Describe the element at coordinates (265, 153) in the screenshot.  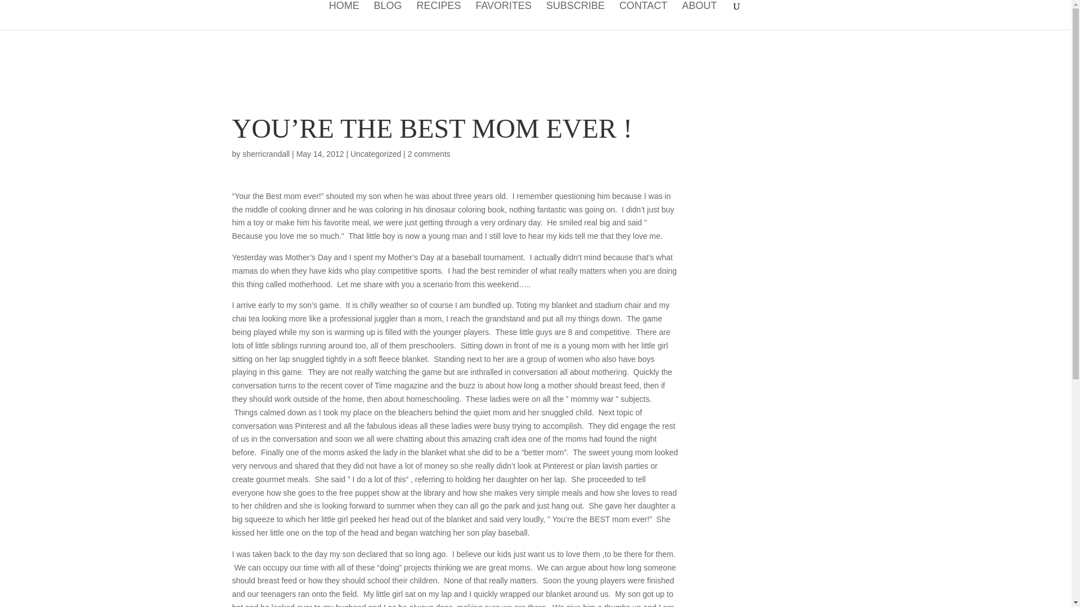
I see `Posts by sherricrandall` at that location.